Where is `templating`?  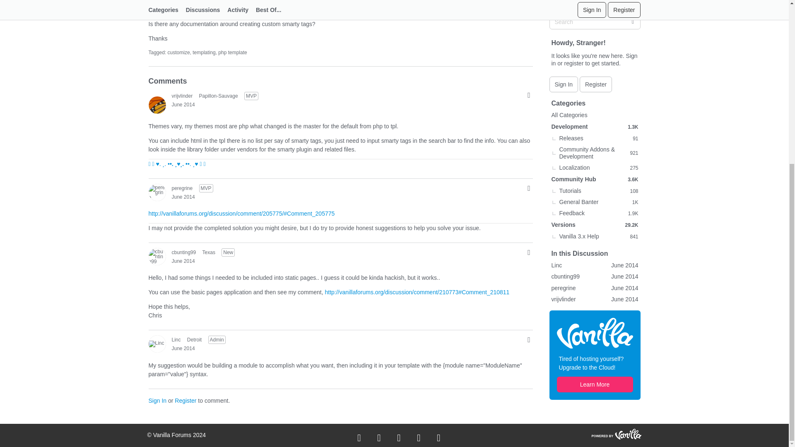 templating is located at coordinates (204, 52).